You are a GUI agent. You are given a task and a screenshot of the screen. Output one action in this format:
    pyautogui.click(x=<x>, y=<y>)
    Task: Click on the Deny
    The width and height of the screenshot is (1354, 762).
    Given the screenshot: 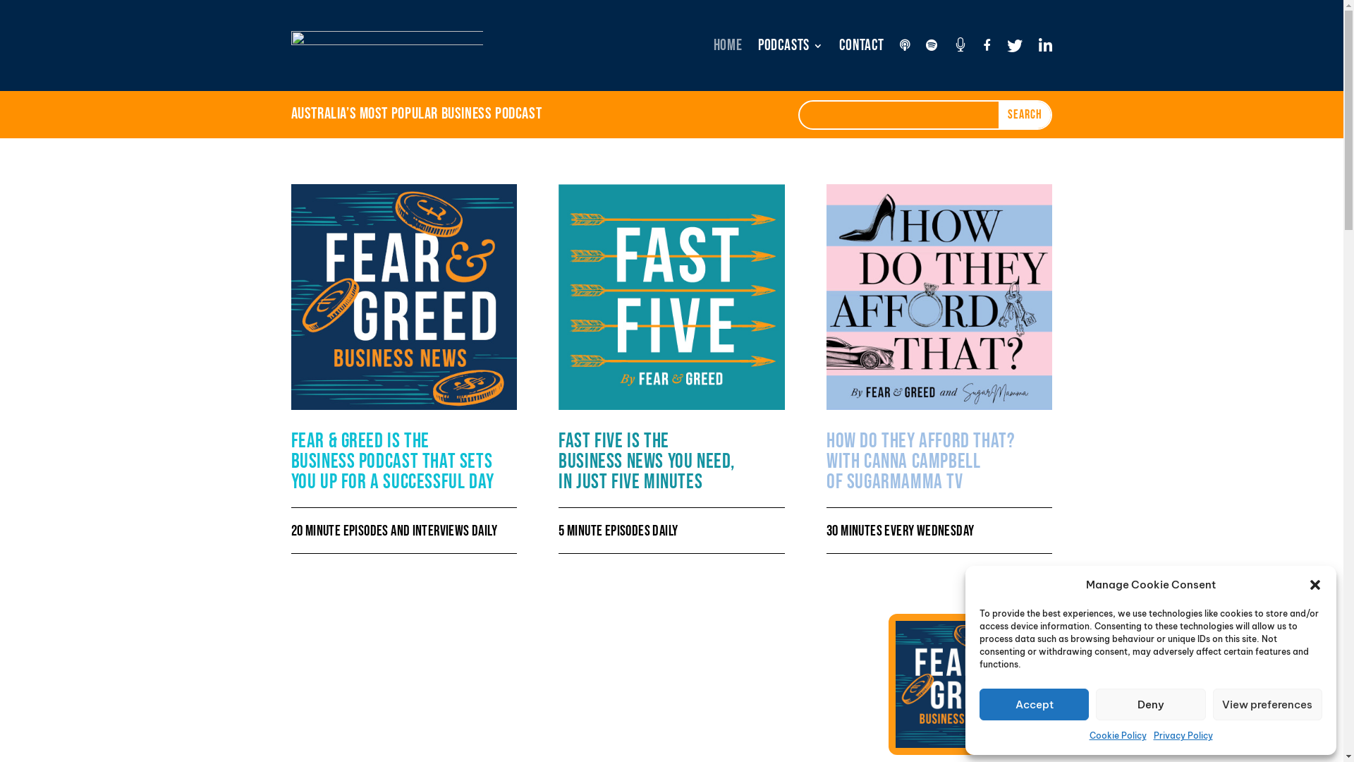 What is the action you would take?
    pyautogui.click(x=1151, y=704)
    